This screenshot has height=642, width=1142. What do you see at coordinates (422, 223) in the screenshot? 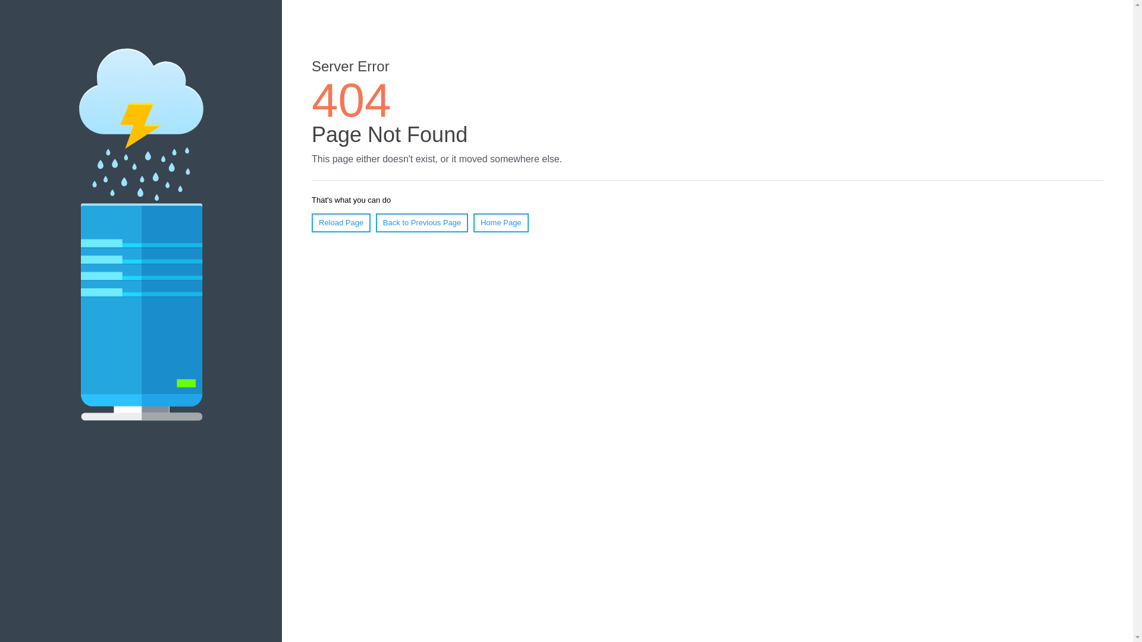
I see `Back to Previous Page` at bounding box center [422, 223].